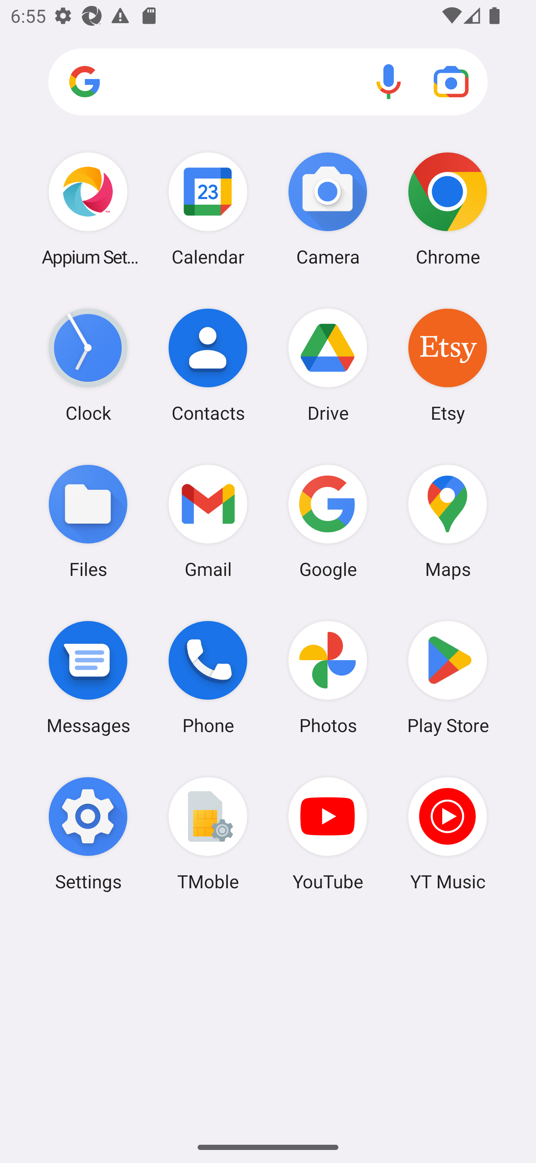 The image size is (536, 1163). Describe the element at coordinates (328, 521) in the screenshot. I see `Google` at that location.